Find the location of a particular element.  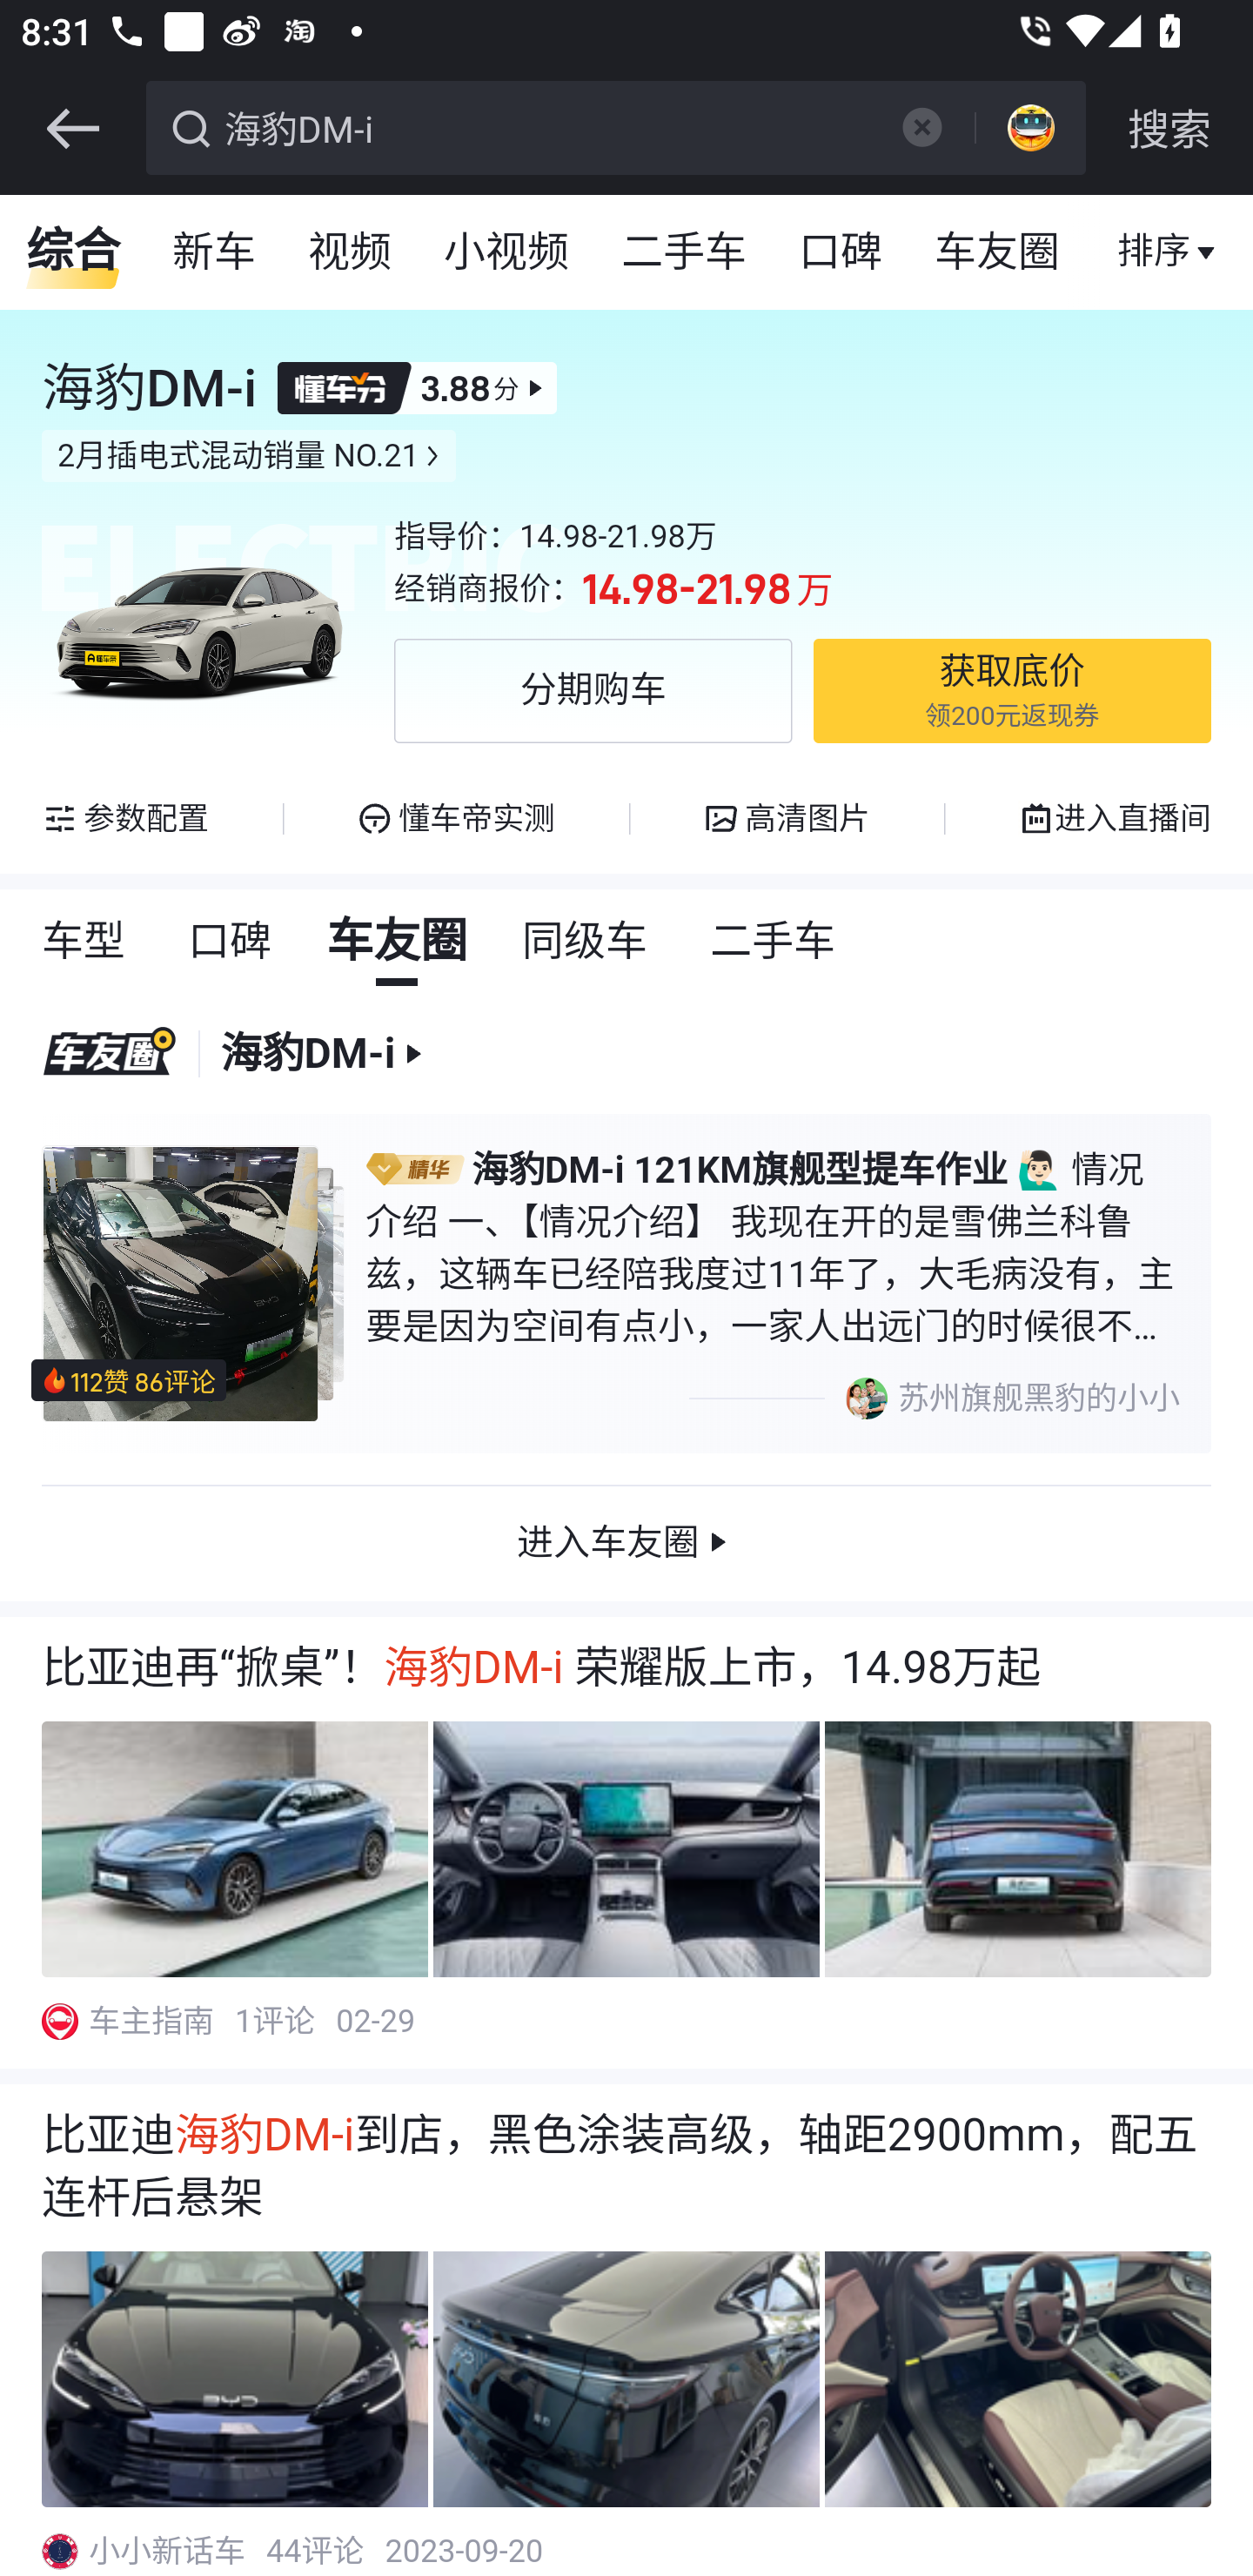

直播 is located at coordinates (1155, 252).